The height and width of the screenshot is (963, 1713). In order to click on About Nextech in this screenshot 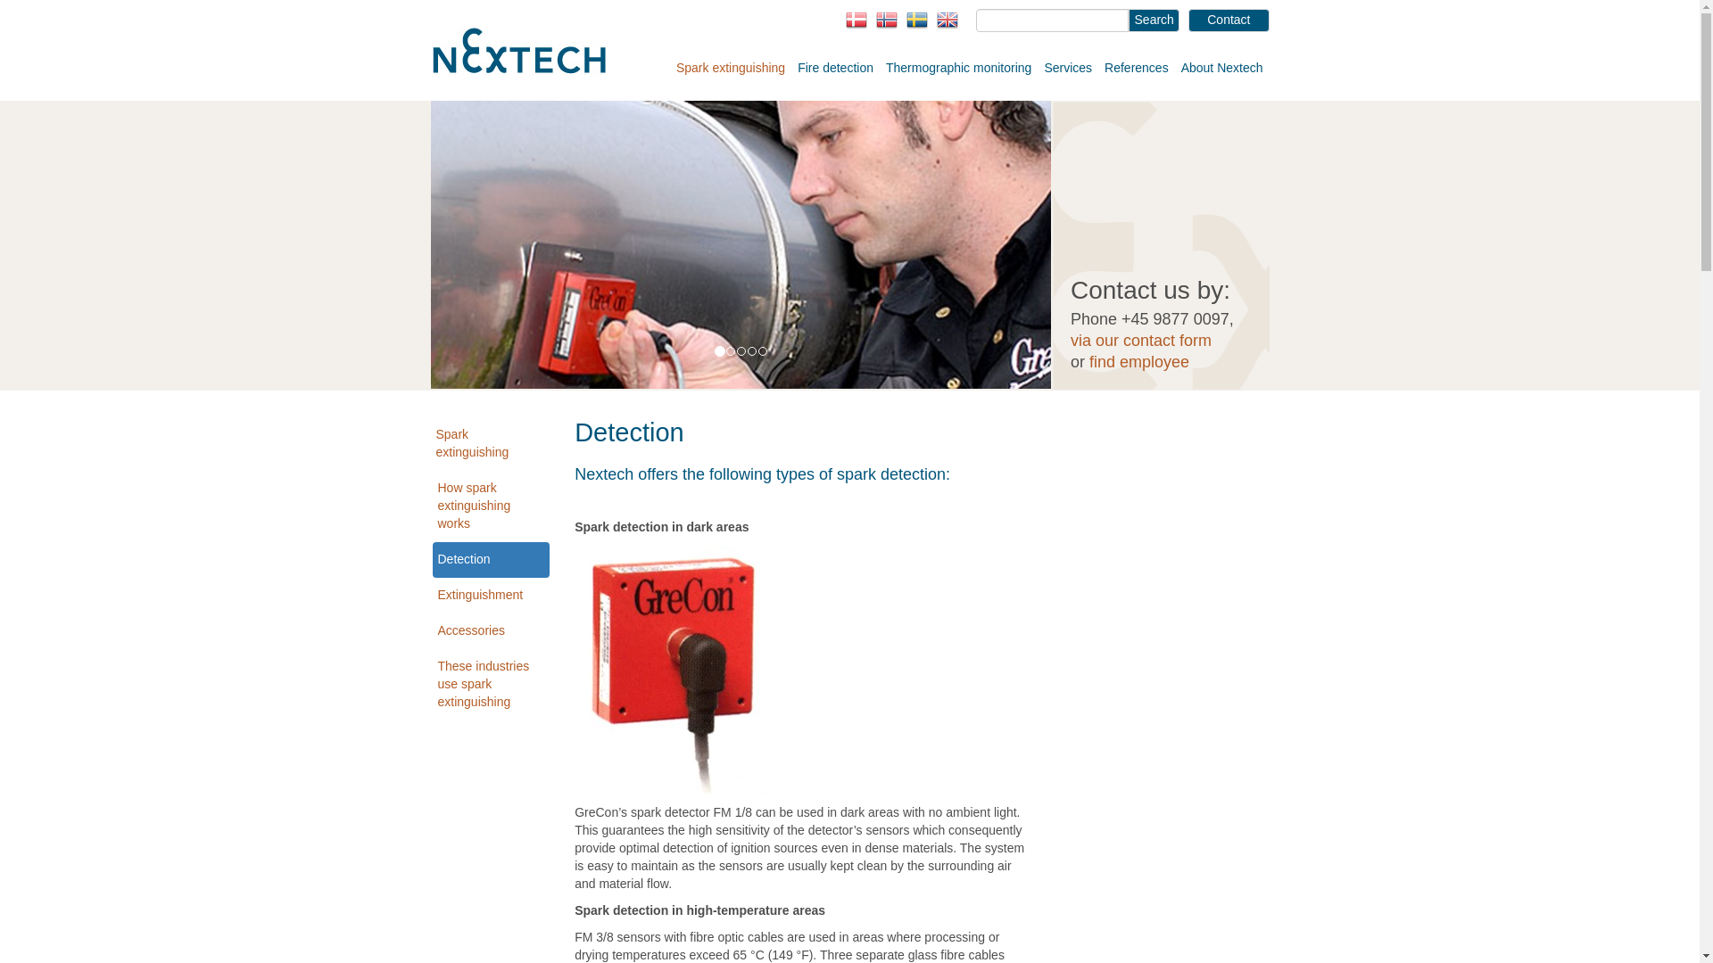, I will do `click(1222, 66)`.